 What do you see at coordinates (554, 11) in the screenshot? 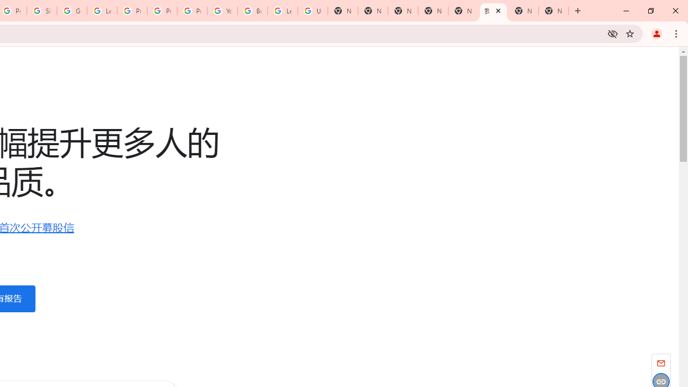
I see `New Tab` at bounding box center [554, 11].